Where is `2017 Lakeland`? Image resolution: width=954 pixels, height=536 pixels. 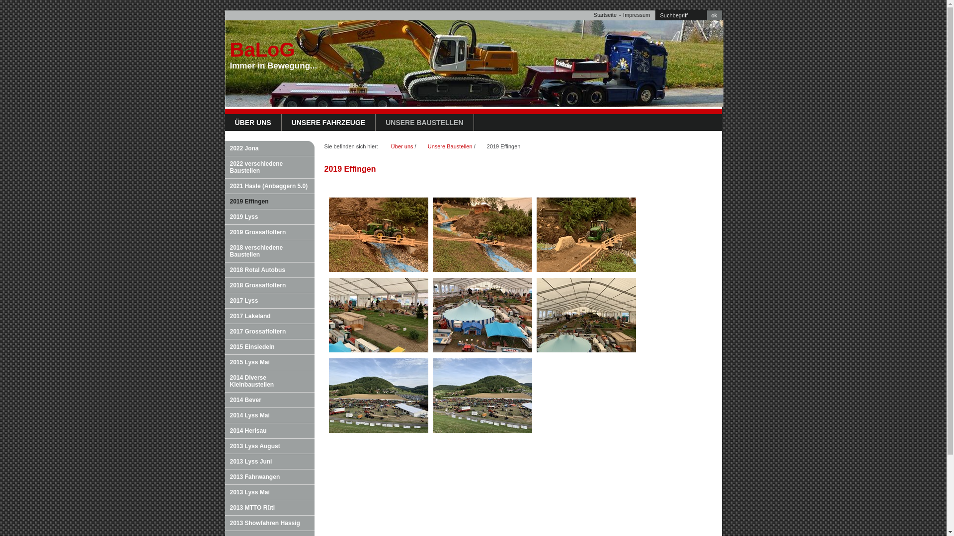 2017 Lakeland is located at coordinates (269, 317).